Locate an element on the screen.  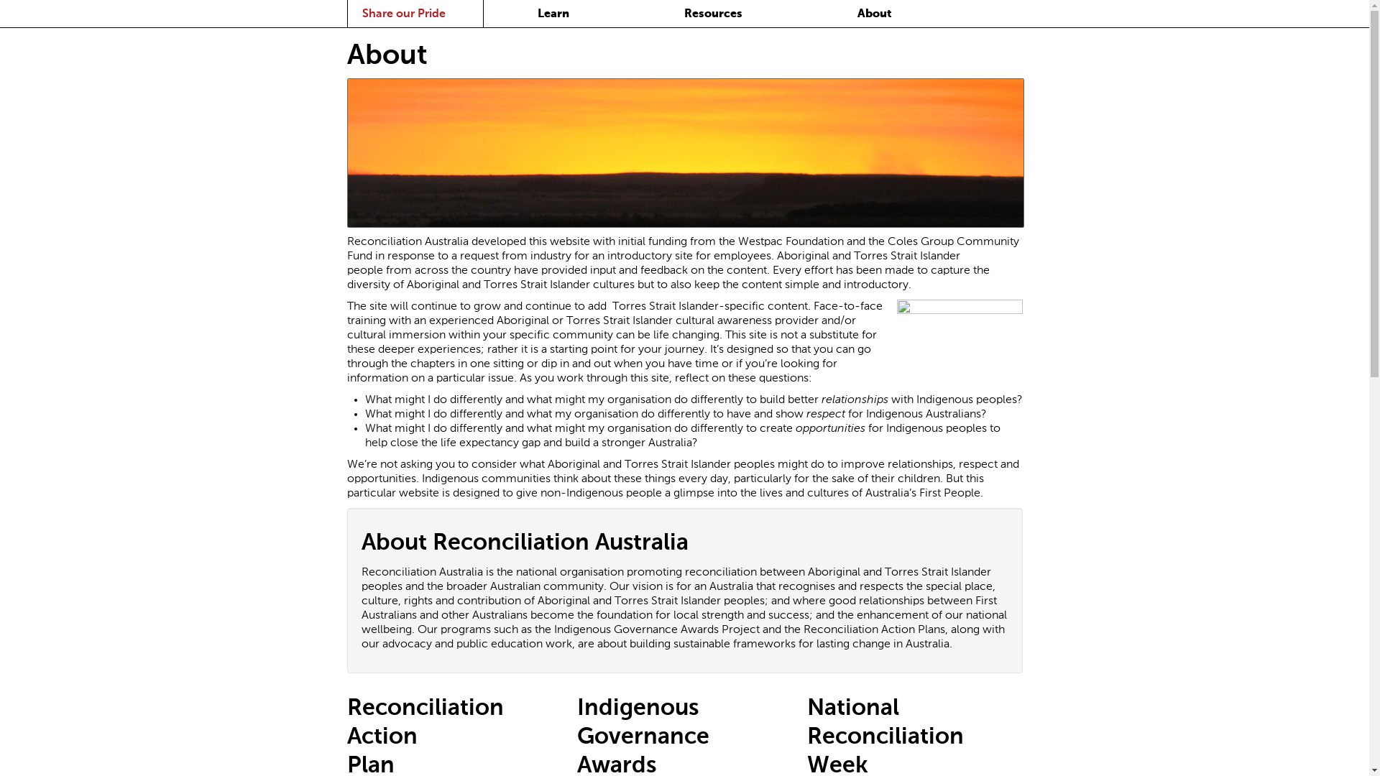
RA-Logo is located at coordinates (960, 339).